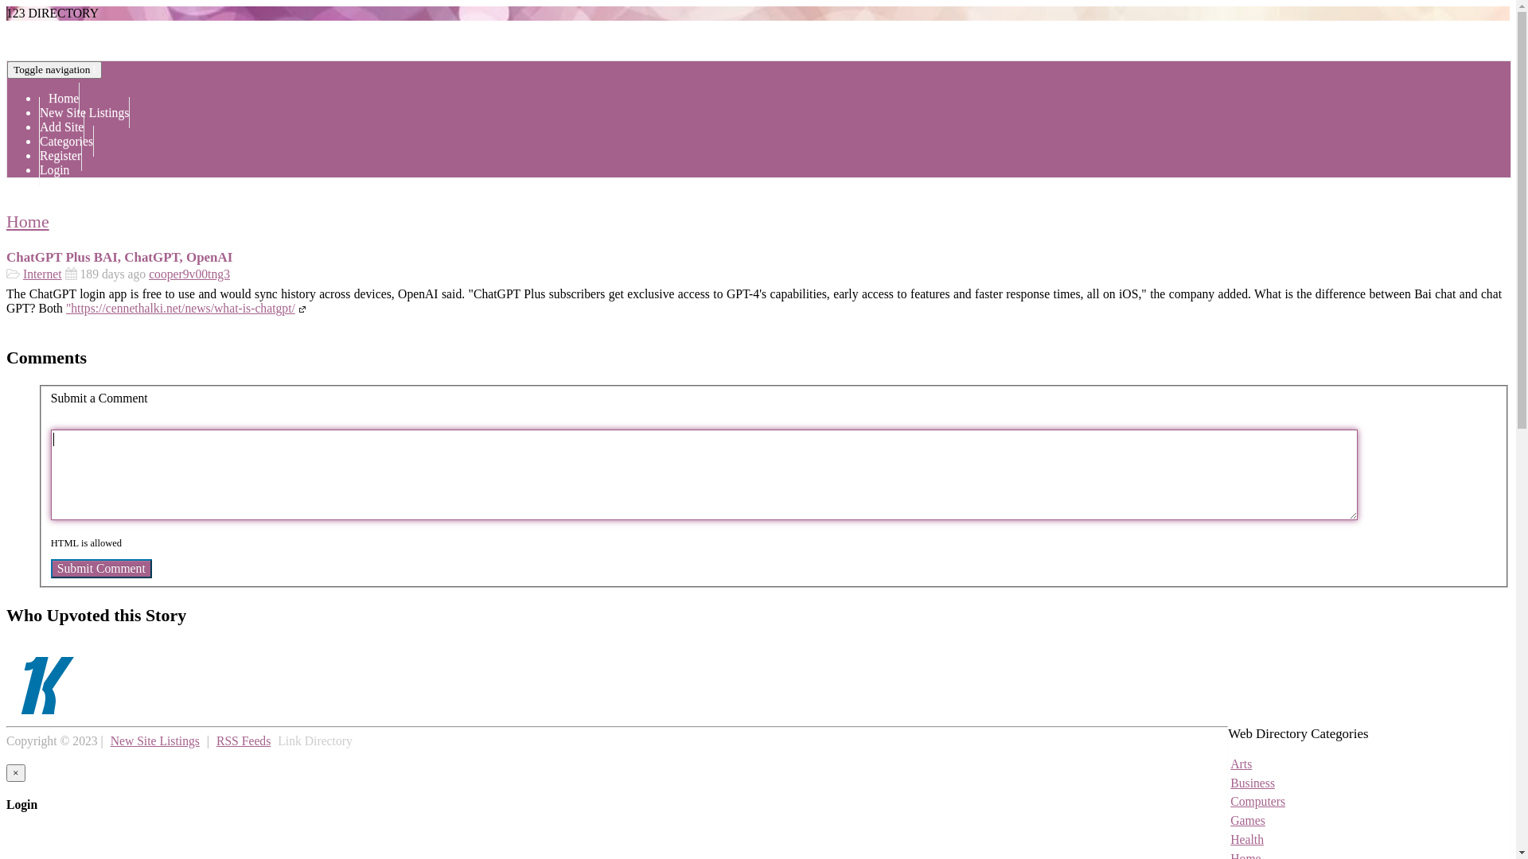  I want to click on Arts, so click(1241, 764).